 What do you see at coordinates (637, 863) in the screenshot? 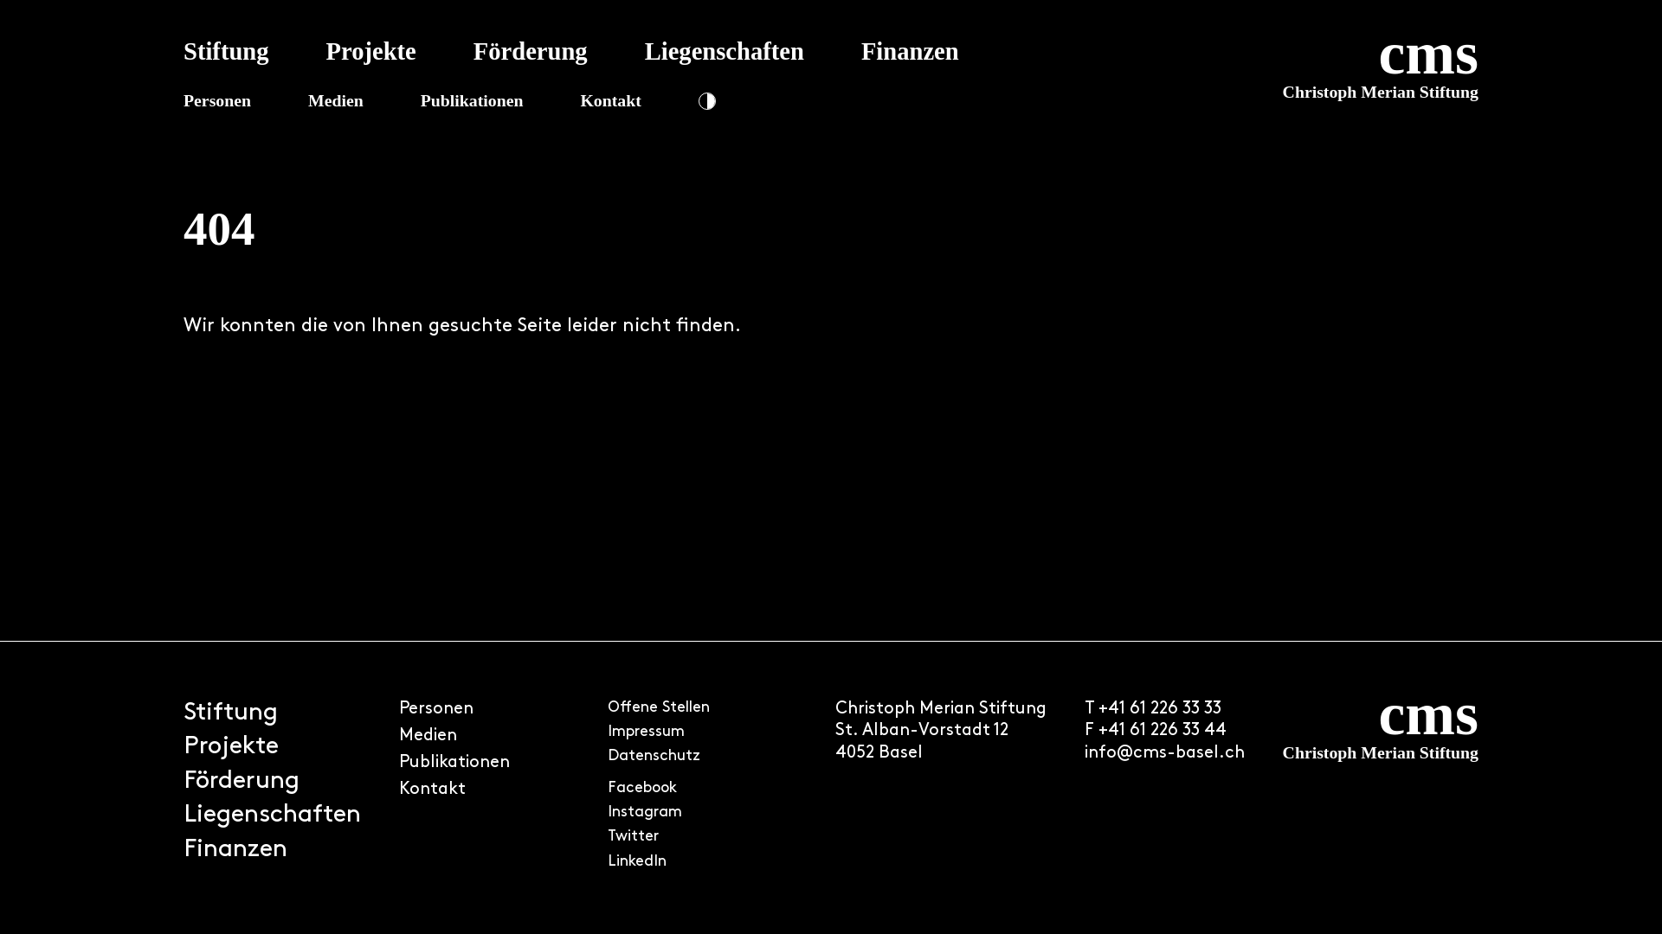
I see `LinkedIn` at bounding box center [637, 863].